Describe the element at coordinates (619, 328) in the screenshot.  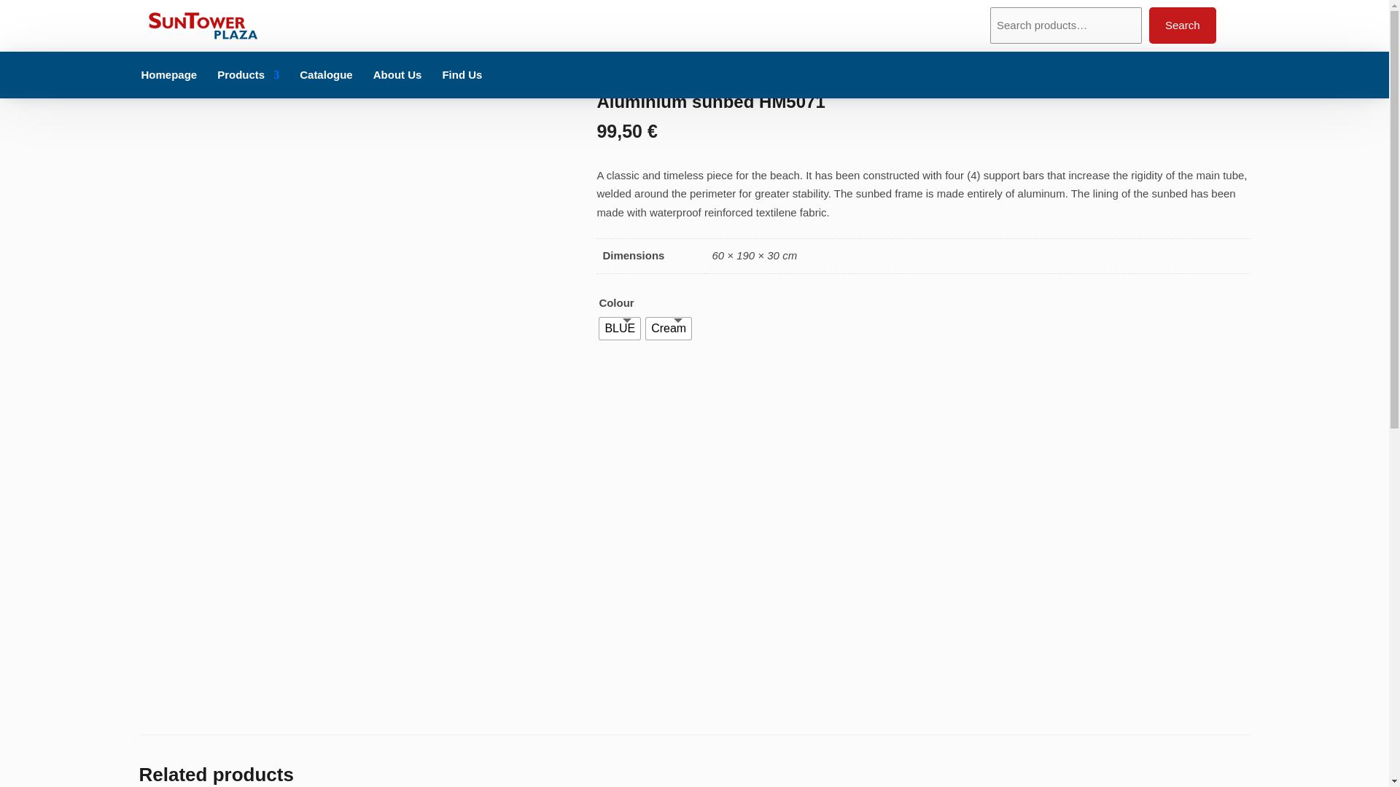
I see `BLUE` at that location.